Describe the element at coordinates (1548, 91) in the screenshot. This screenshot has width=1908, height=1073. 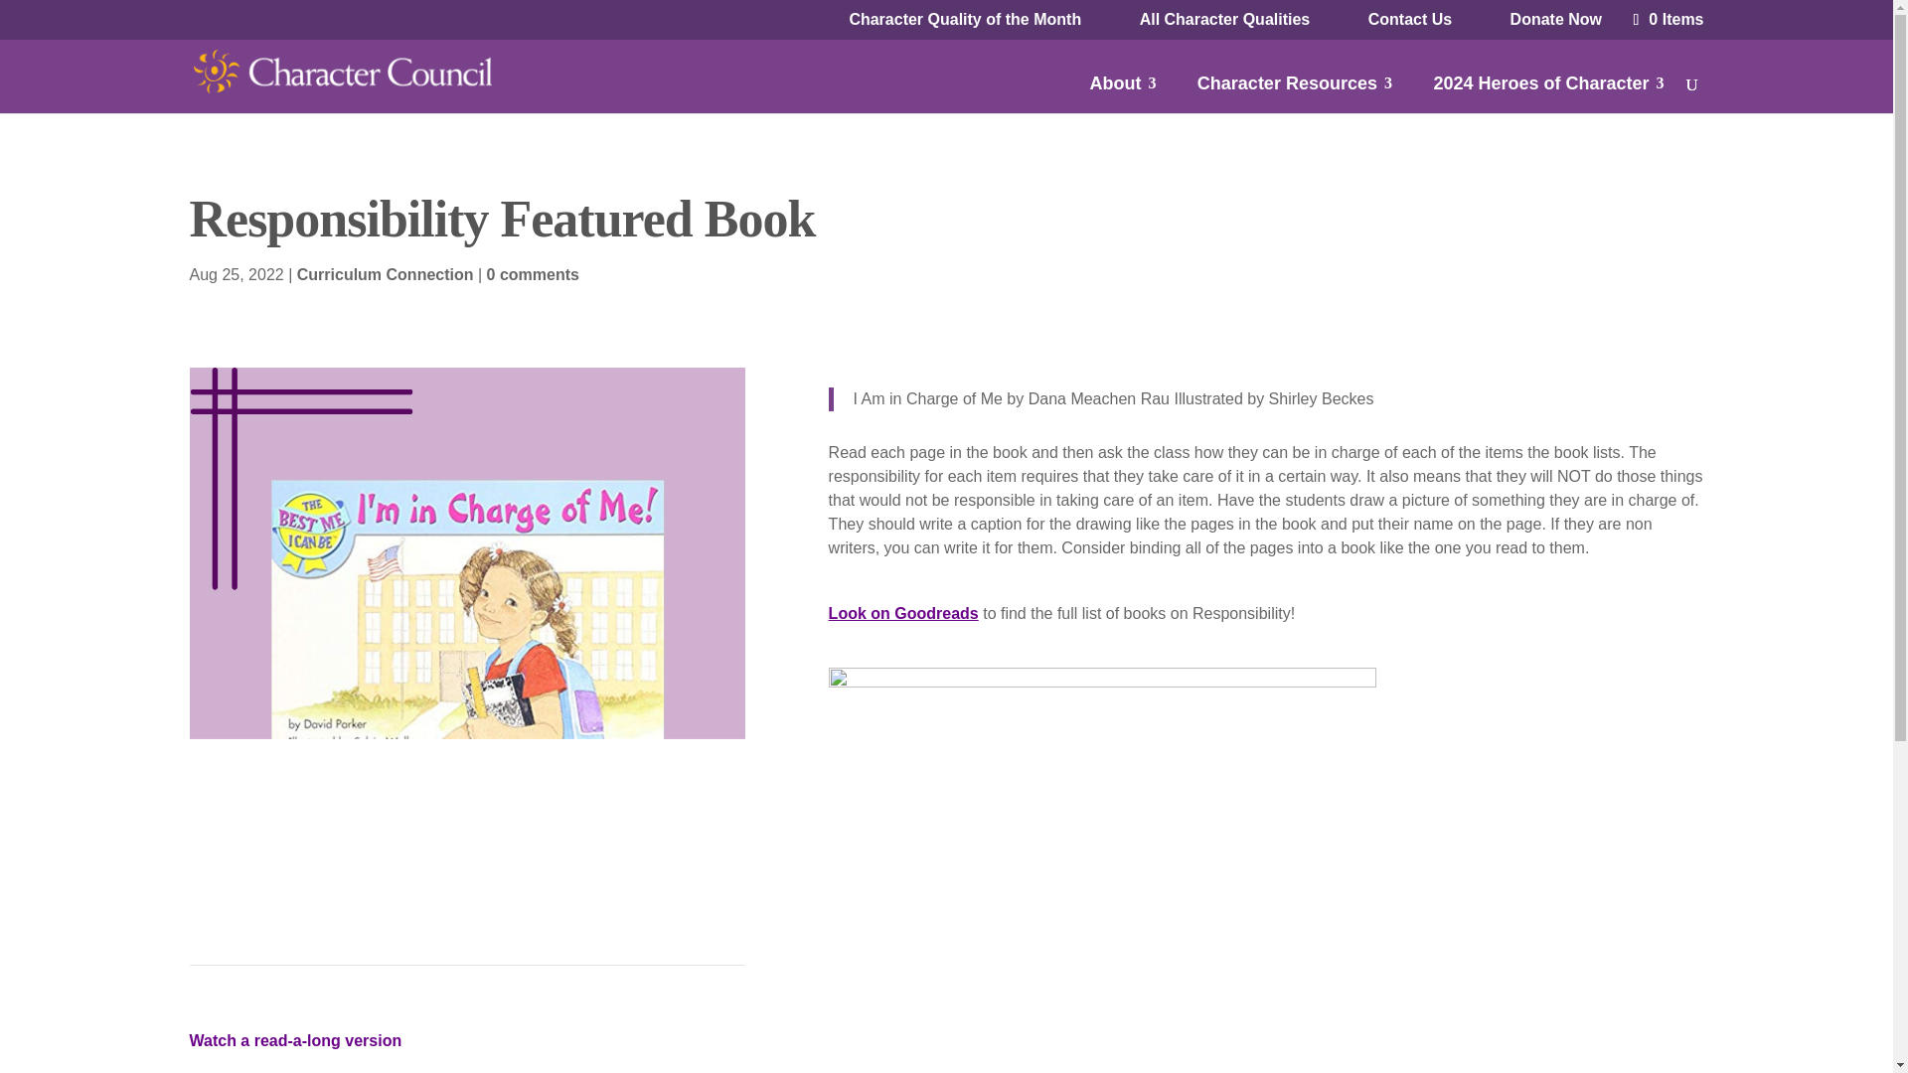
I see `2024 Heroes of Character` at that location.